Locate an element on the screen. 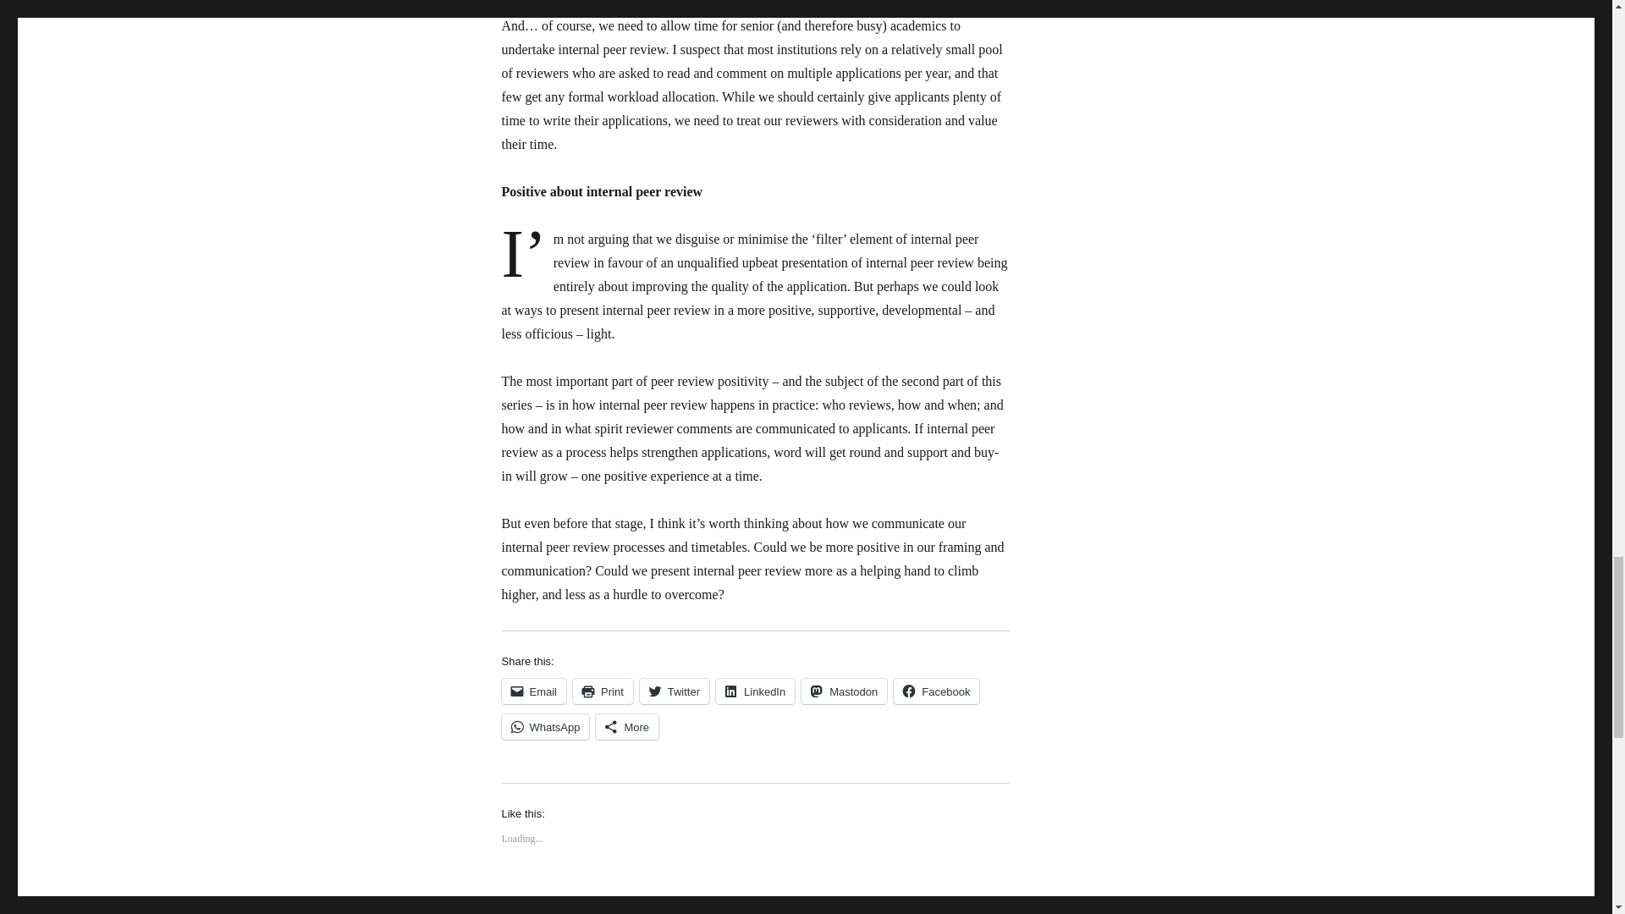  Print is located at coordinates (603, 691).